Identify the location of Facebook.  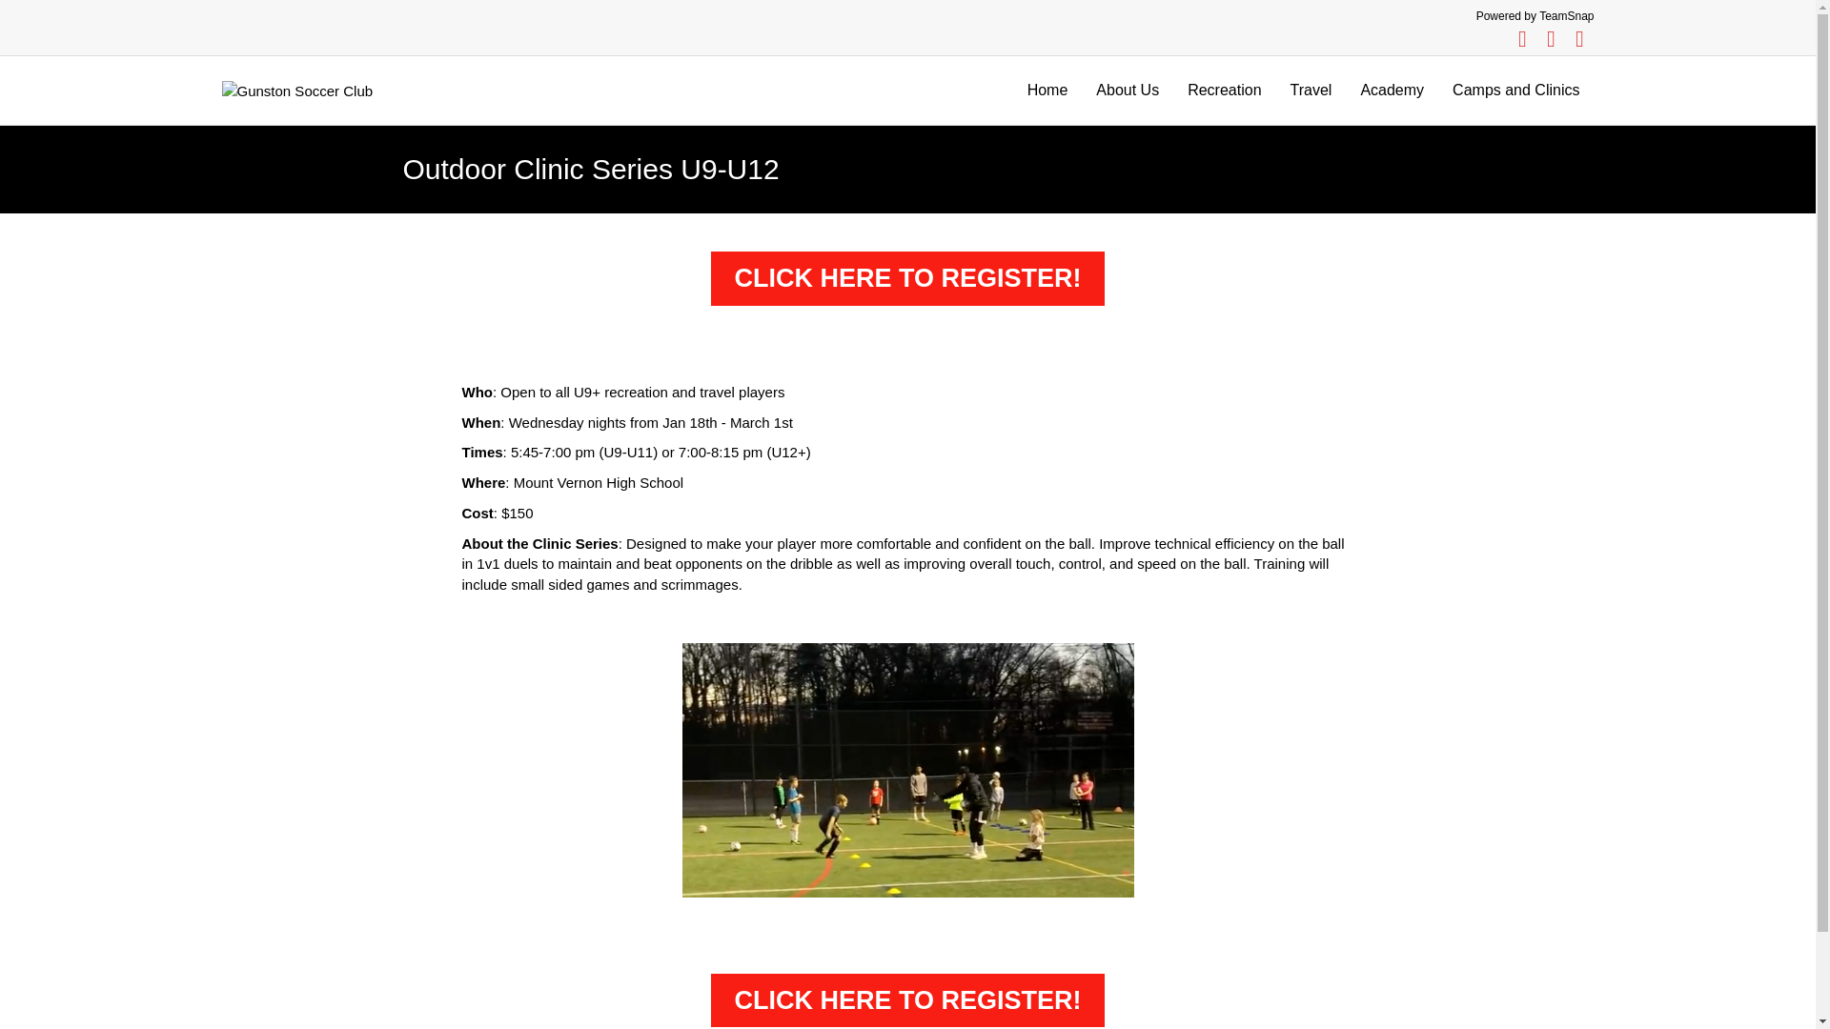
(1522, 38).